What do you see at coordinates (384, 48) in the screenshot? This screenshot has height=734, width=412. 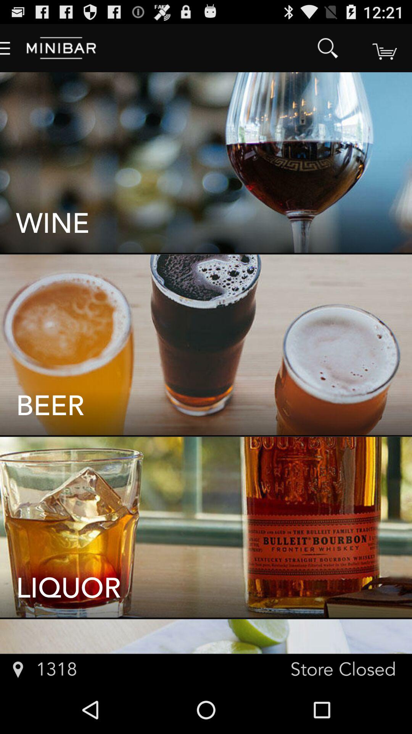 I see `menu page` at bounding box center [384, 48].